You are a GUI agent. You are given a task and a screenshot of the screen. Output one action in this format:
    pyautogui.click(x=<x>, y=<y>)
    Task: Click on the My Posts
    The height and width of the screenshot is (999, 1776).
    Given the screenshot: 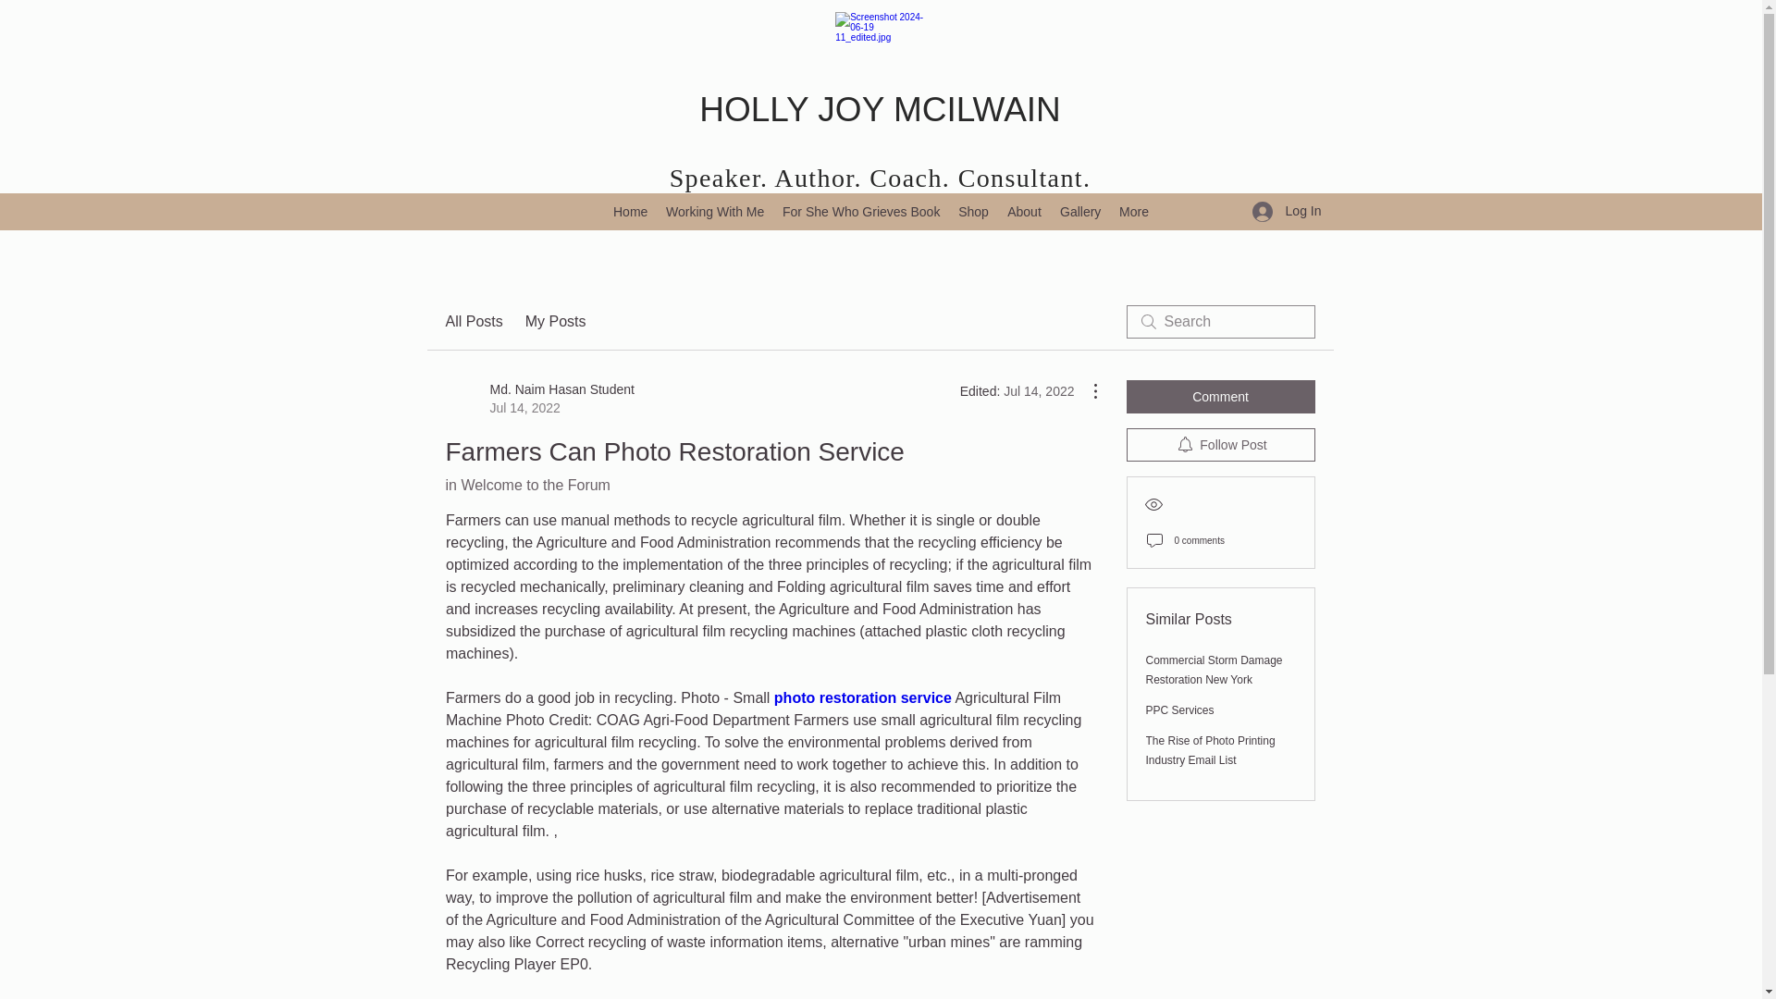 What is the action you would take?
    pyautogui.click(x=555, y=321)
    